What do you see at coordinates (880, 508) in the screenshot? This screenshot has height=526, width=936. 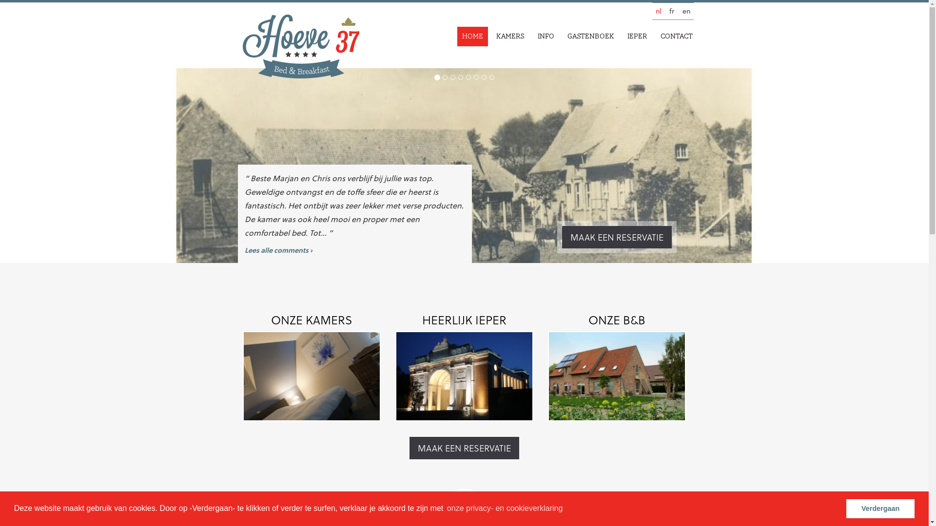 I see `Verdergaan` at bounding box center [880, 508].